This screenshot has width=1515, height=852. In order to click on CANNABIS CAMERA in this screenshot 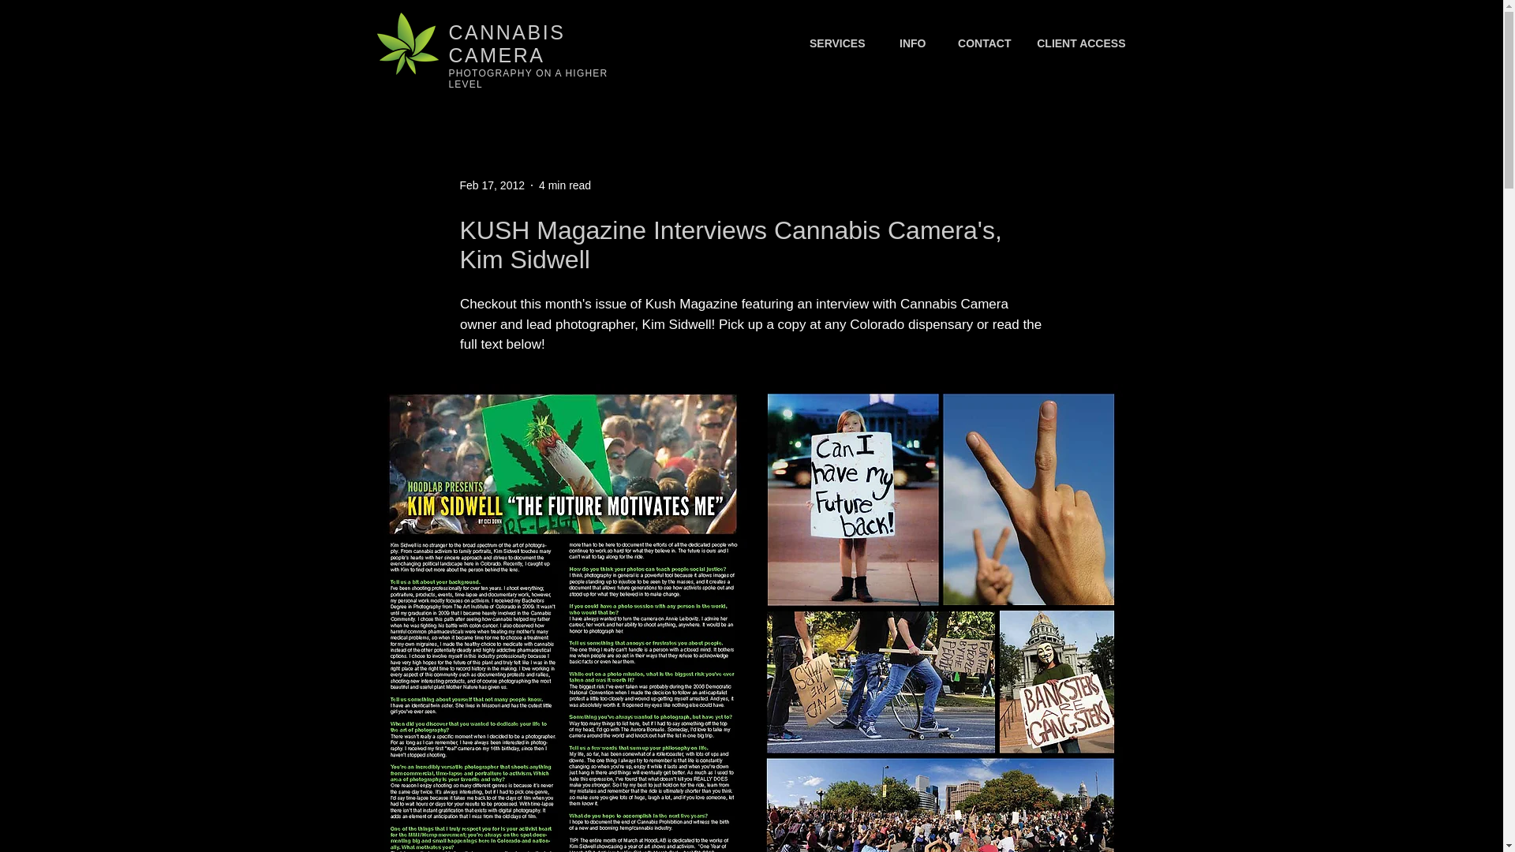, I will do `click(507, 44)`.